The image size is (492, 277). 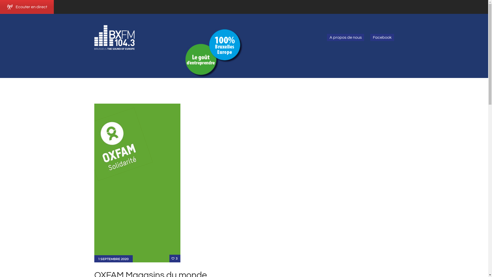 What do you see at coordinates (27, 7) in the screenshot?
I see `Ecouter en direct` at bounding box center [27, 7].